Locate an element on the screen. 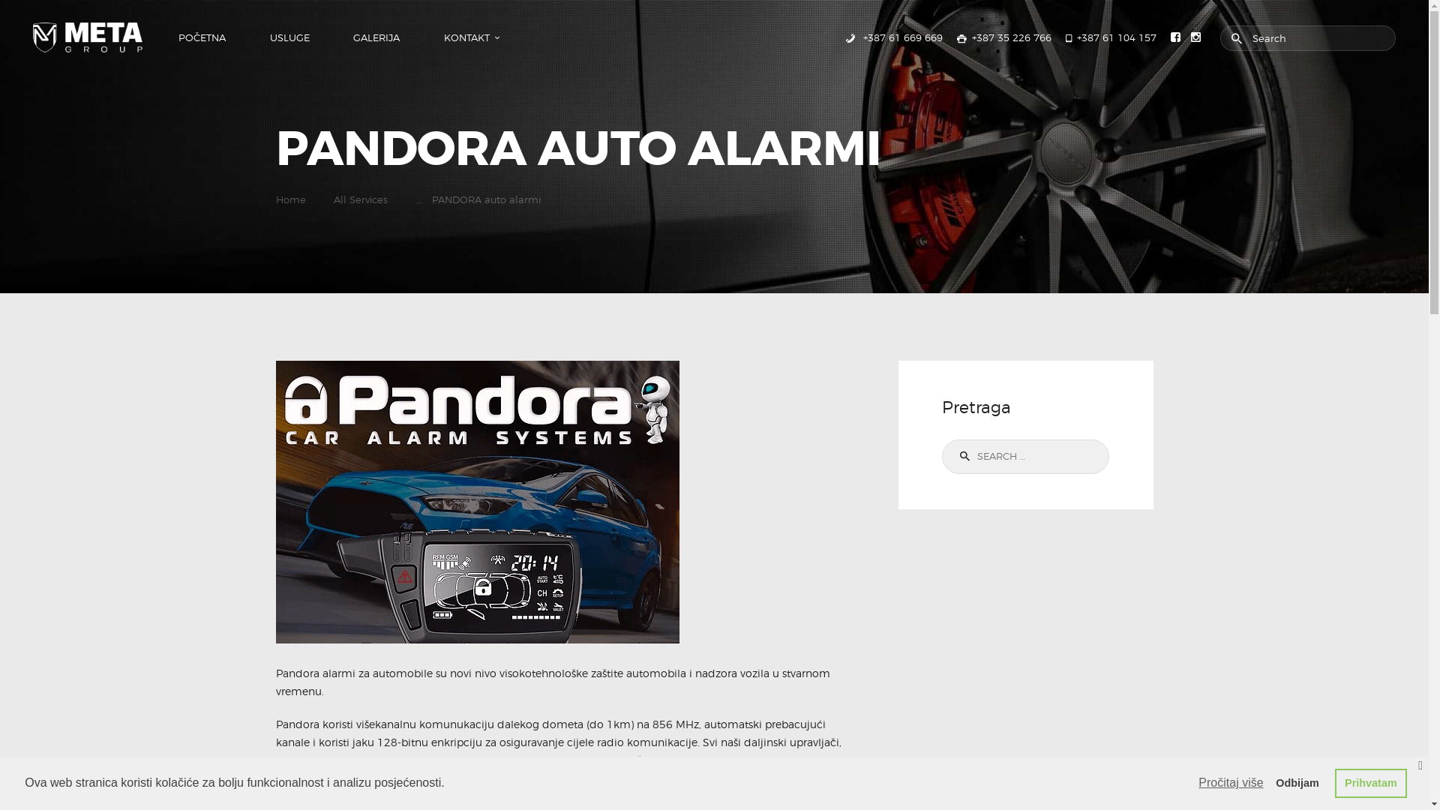 The image size is (1440, 810). Prihvatam is located at coordinates (1371, 783).